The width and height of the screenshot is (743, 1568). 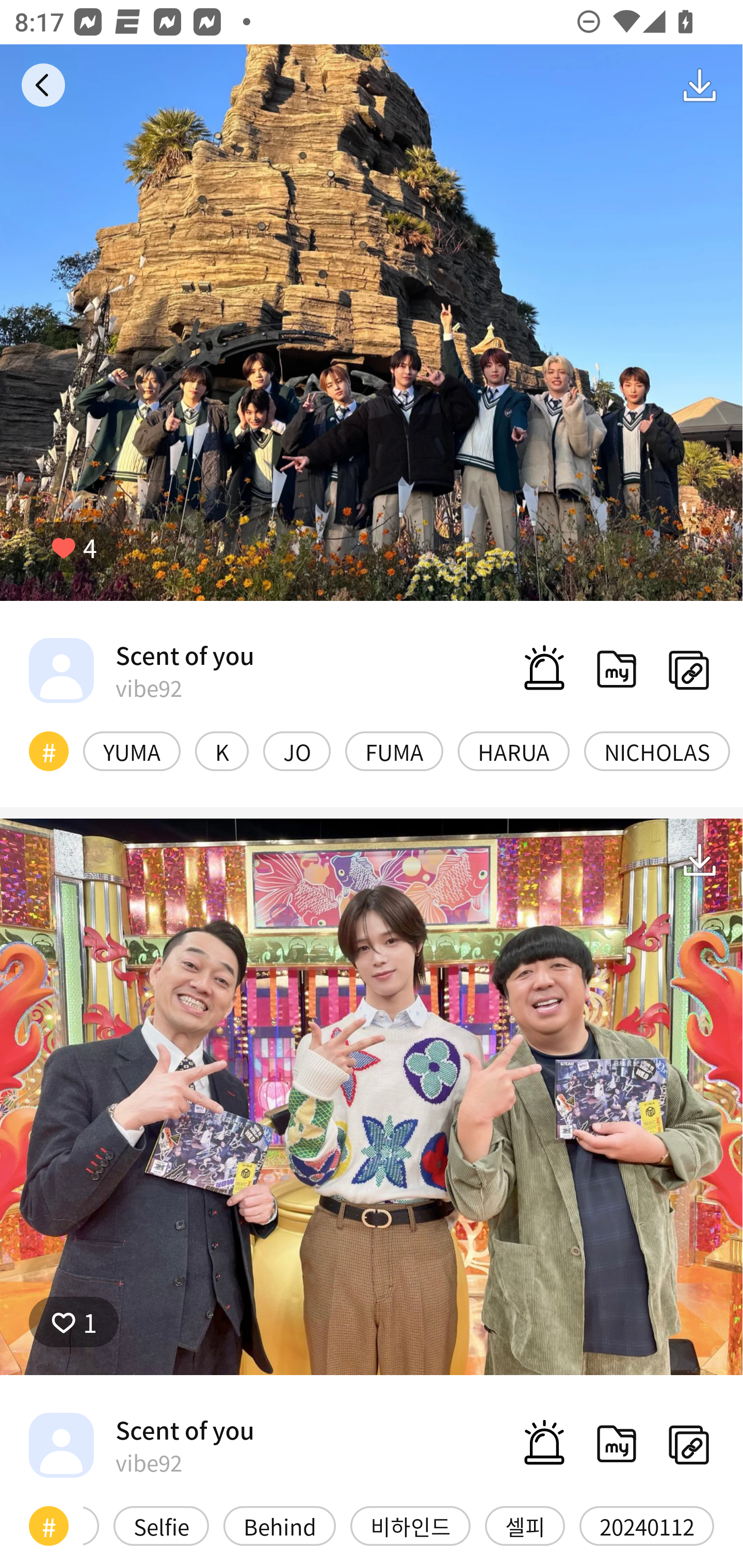 I want to click on NICHOLAS, so click(x=657, y=751).